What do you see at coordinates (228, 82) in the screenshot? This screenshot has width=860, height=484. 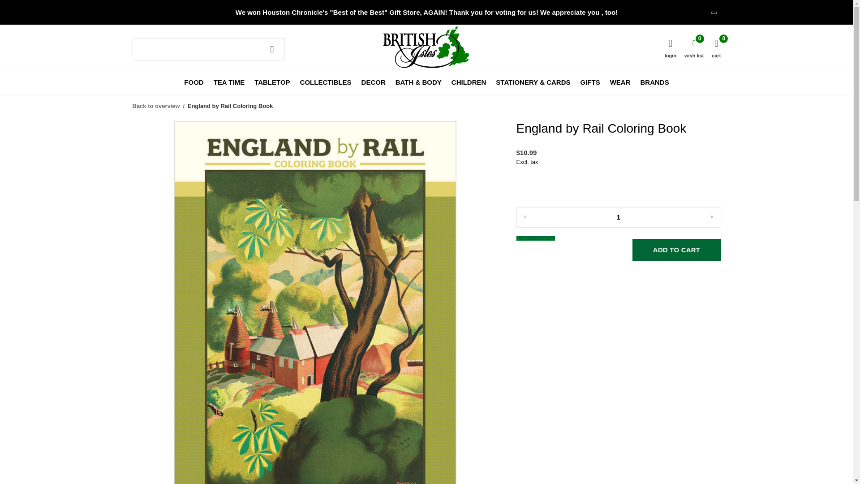 I see `TEA TIME` at bounding box center [228, 82].